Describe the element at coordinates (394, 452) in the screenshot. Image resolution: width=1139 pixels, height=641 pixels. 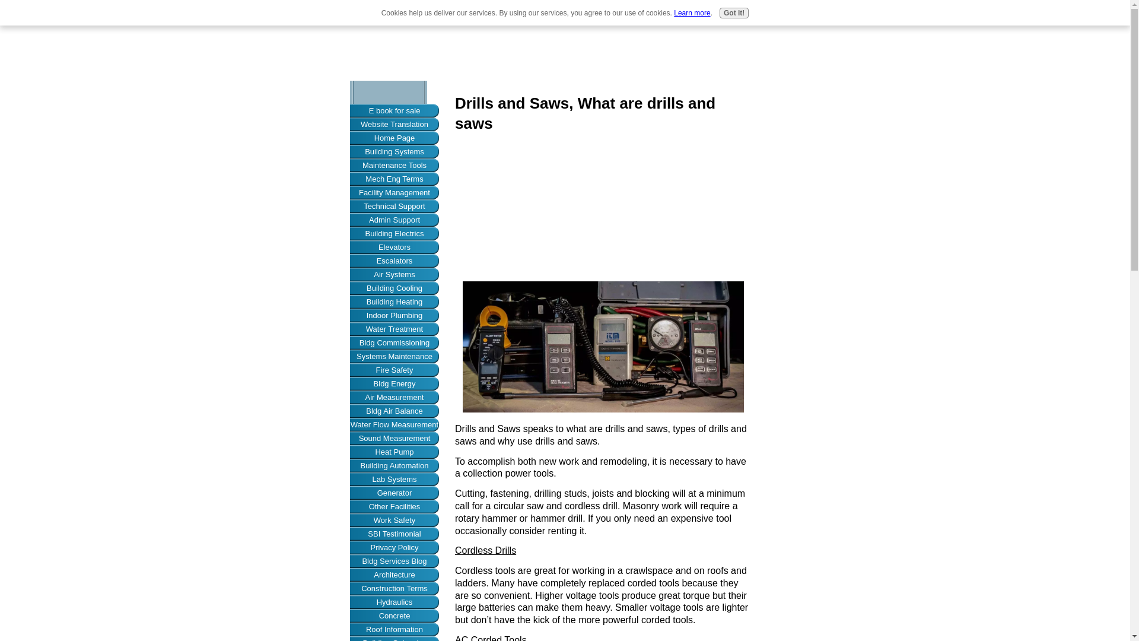
I see `Heat Pump` at that location.